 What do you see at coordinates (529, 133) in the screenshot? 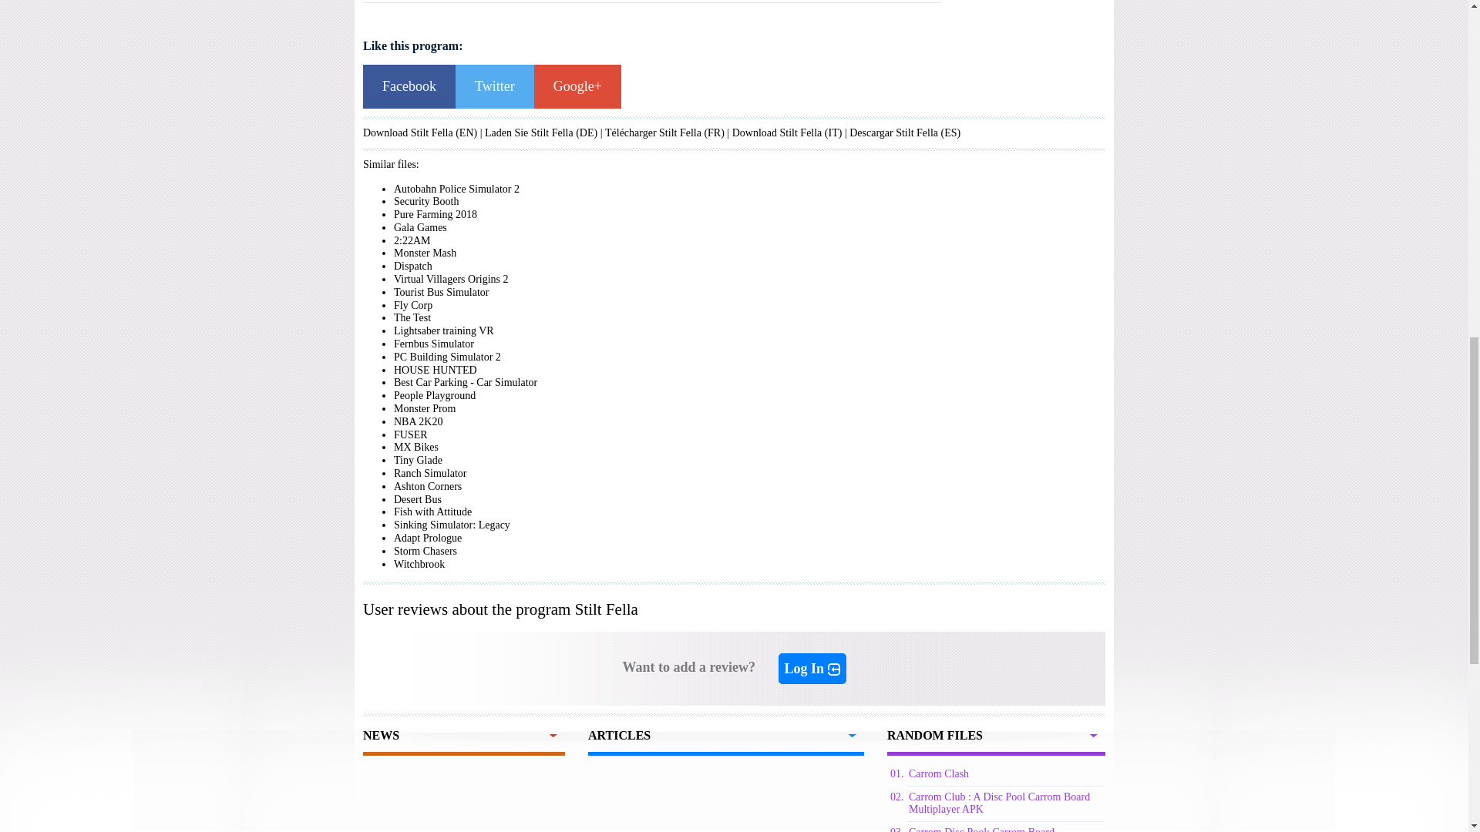
I see `Laden Sie Stilt Fella` at bounding box center [529, 133].